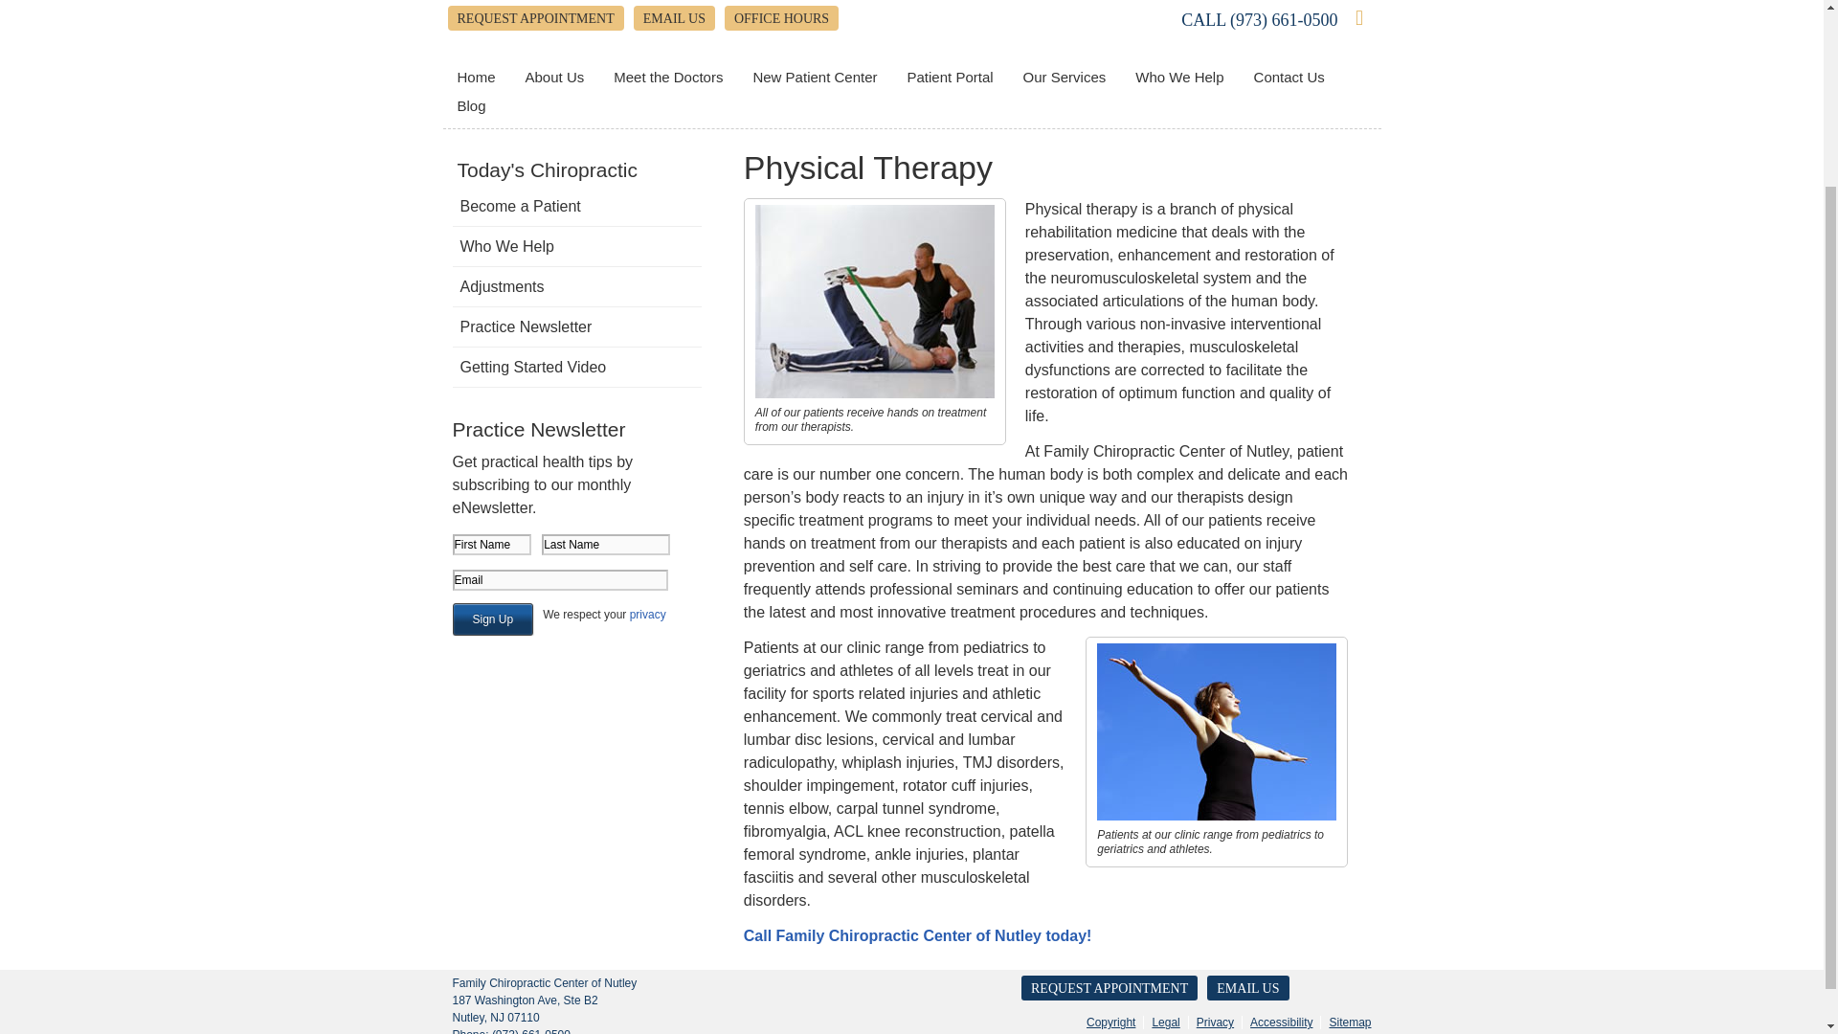 The image size is (1838, 1034). Describe the element at coordinates (477, 77) in the screenshot. I see `Home` at that location.